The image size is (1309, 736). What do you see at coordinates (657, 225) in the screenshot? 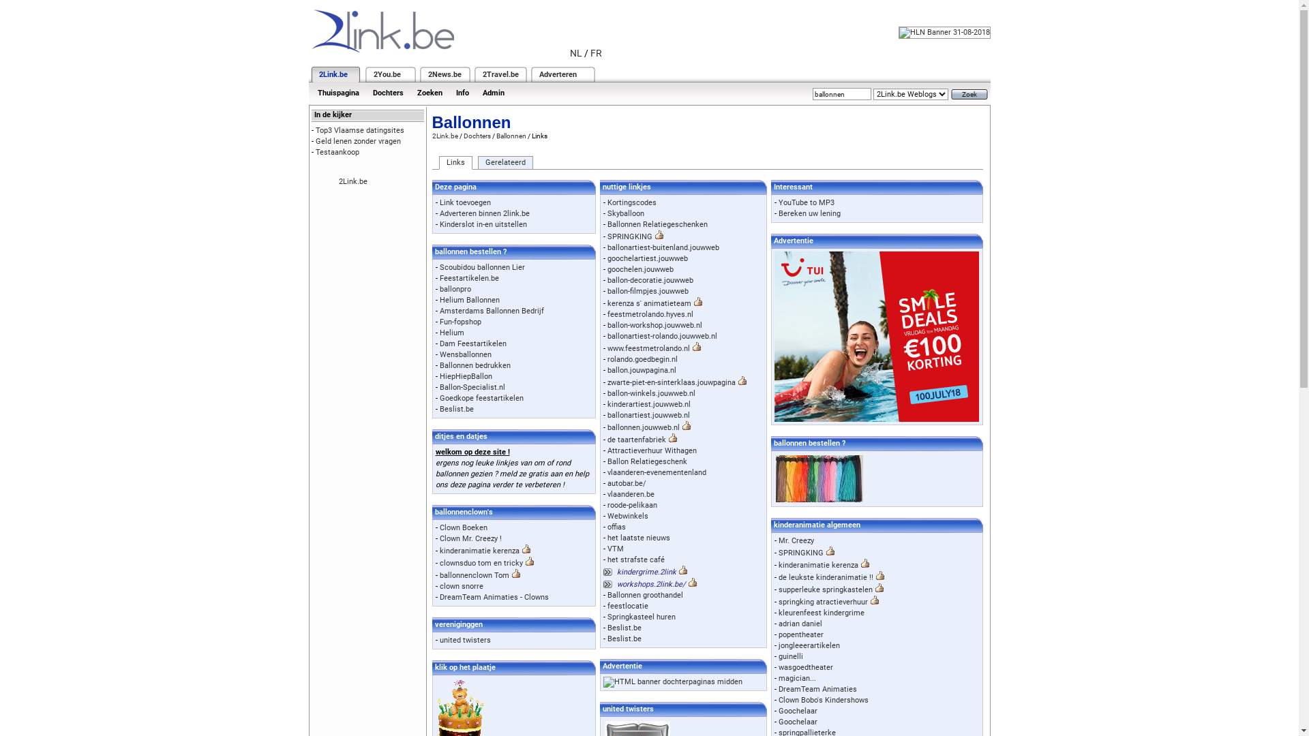
I see `Ballonnen Relatiegeschenken` at bounding box center [657, 225].